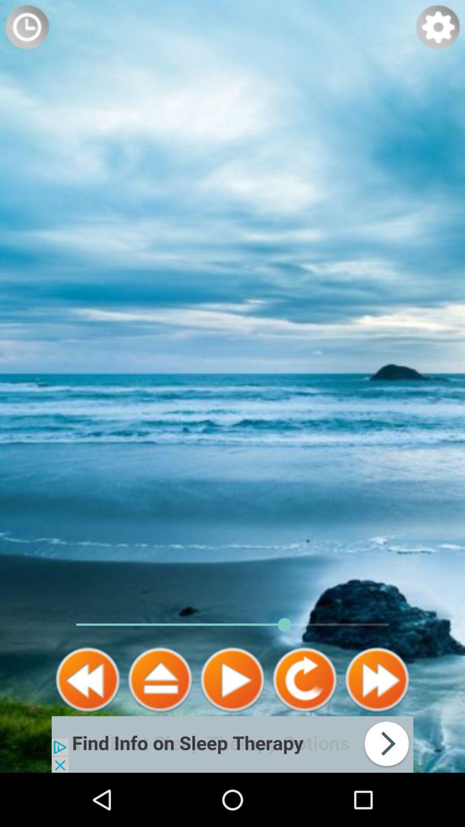 This screenshot has height=827, width=465. I want to click on advertising, so click(232, 744).